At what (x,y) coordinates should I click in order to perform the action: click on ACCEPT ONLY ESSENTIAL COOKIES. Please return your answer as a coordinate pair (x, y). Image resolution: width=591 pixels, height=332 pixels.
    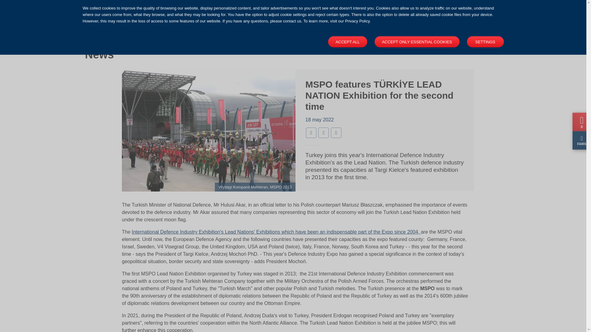
    Looking at the image, I should click on (174, 30).